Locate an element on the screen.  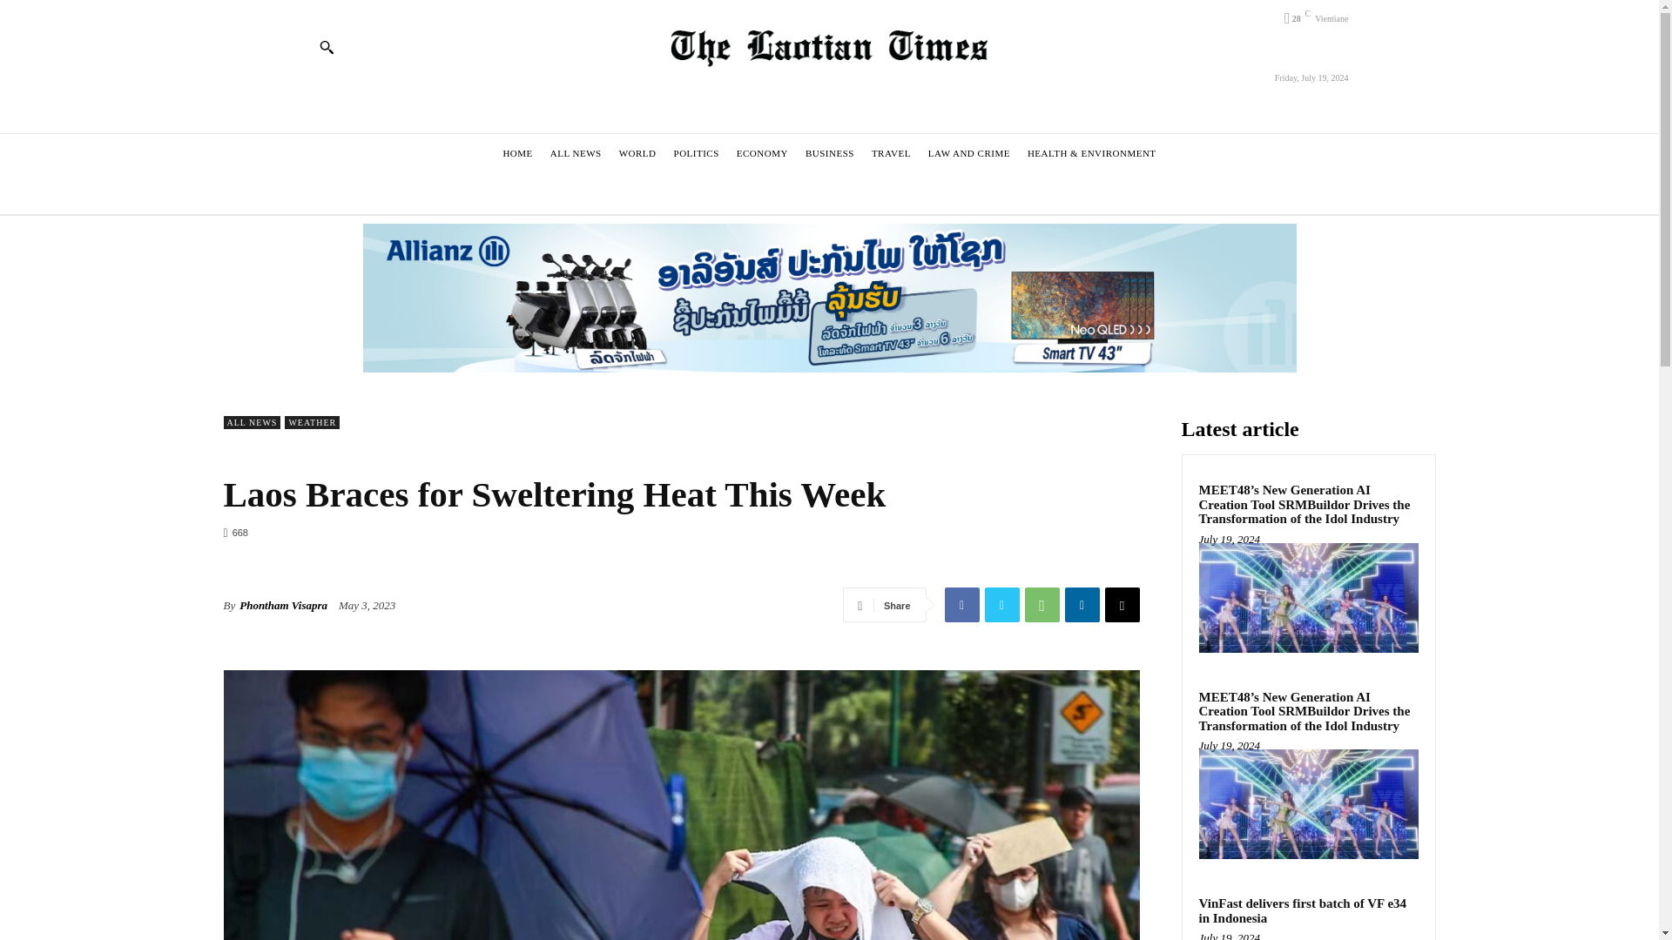
BUSINESS is located at coordinates (829, 153).